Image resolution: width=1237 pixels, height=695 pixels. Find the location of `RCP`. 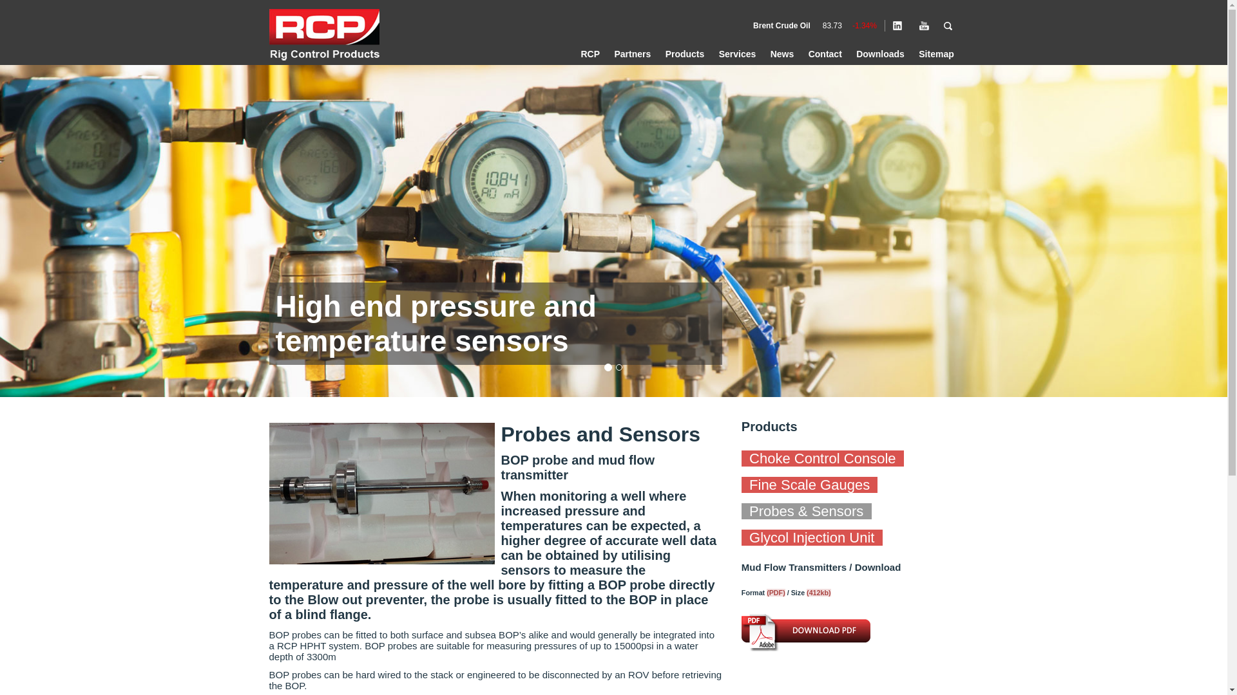

RCP is located at coordinates (590, 53).